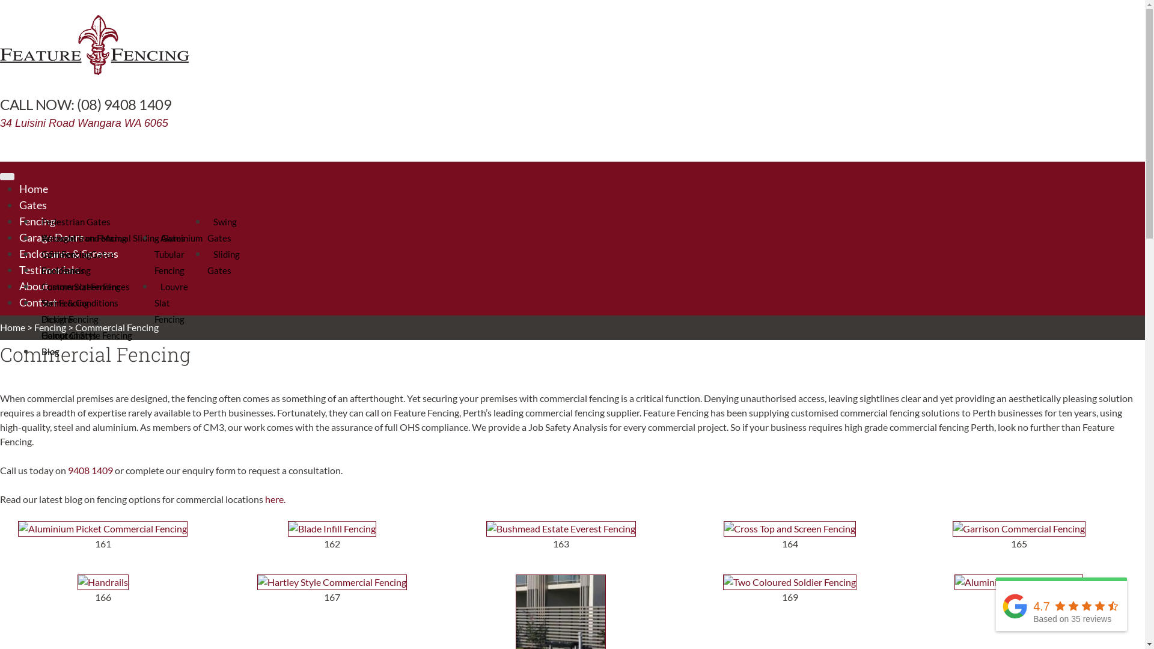  I want to click on Automatic and Manual Sliding Gates, so click(113, 238).